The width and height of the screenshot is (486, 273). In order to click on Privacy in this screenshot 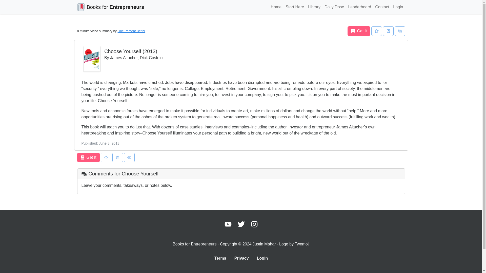, I will do `click(241, 258)`.